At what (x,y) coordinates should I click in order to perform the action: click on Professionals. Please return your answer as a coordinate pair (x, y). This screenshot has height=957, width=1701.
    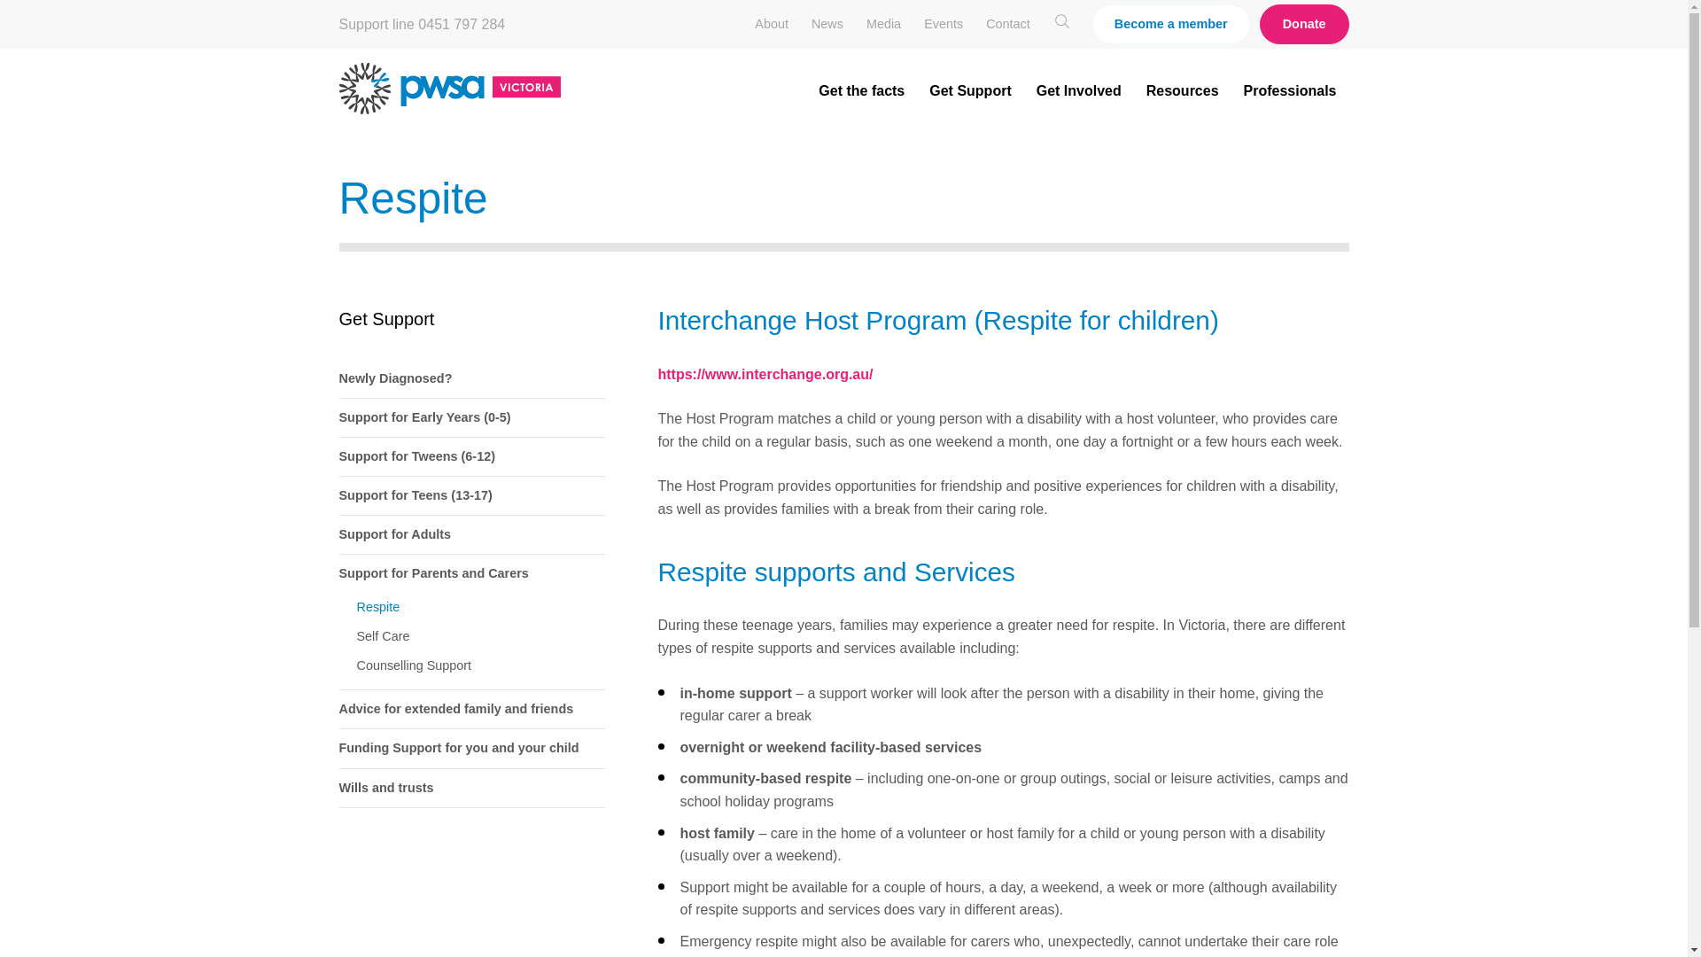
    Looking at the image, I should click on (1290, 90).